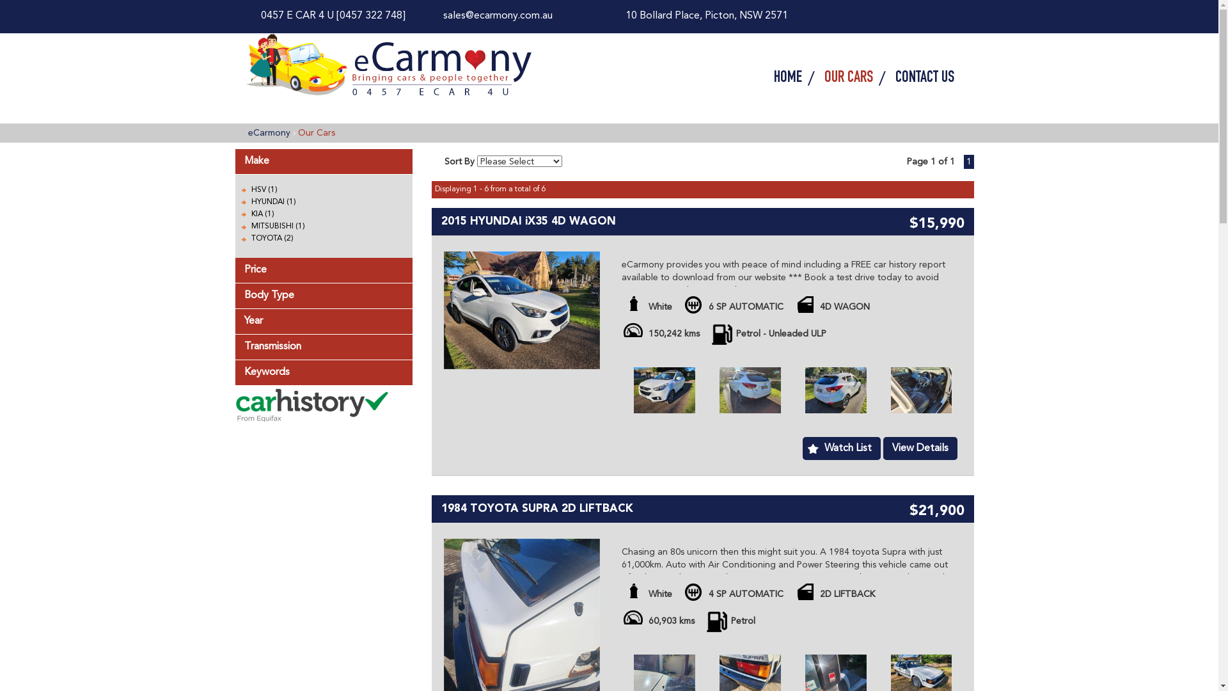 Image resolution: width=1228 pixels, height=691 pixels. What do you see at coordinates (968, 162) in the screenshot?
I see `1` at bounding box center [968, 162].